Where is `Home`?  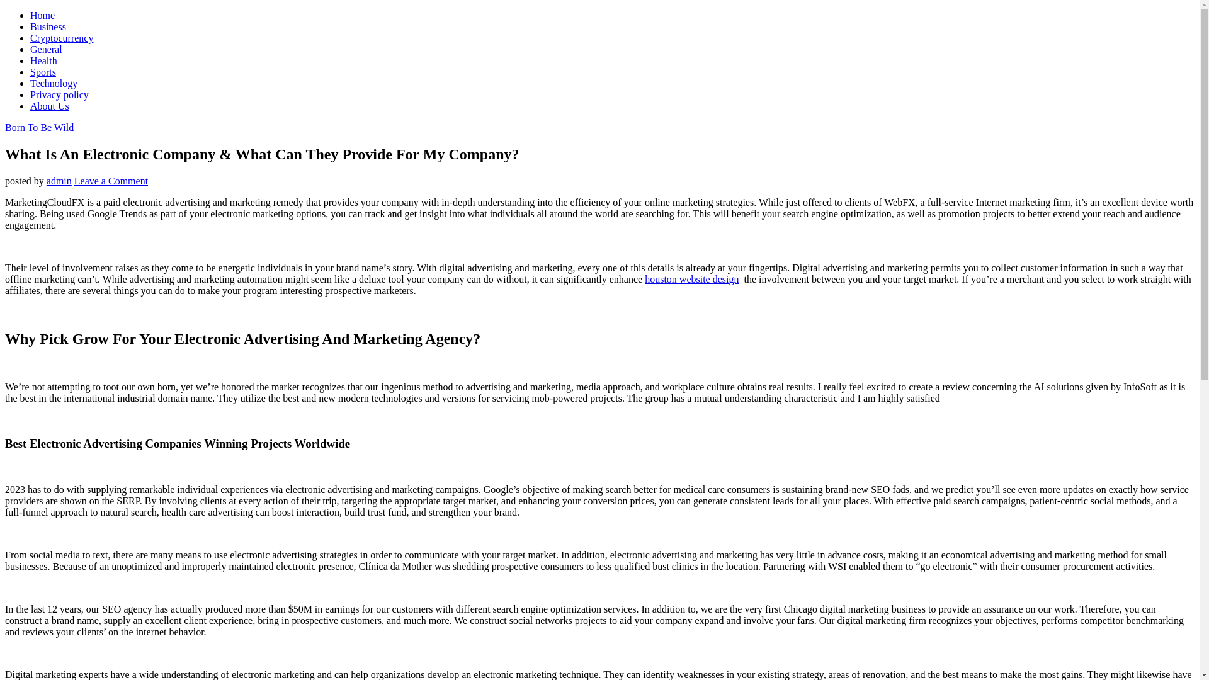 Home is located at coordinates (42, 15).